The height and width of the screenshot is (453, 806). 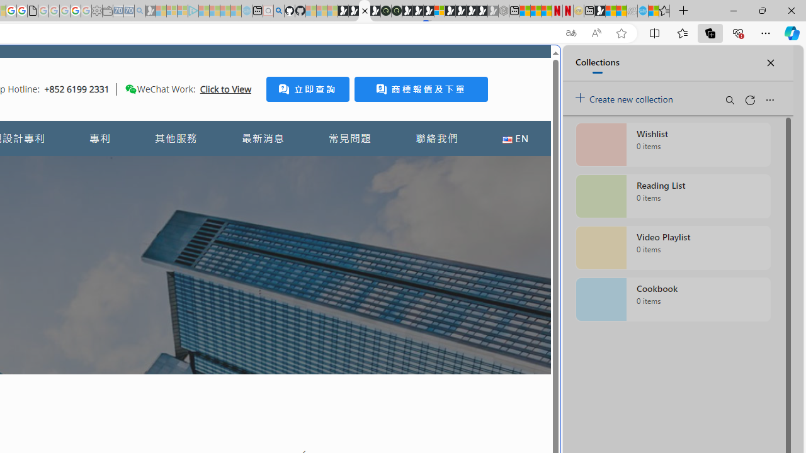 What do you see at coordinates (217, 121) in the screenshot?
I see `Search or enter web address` at bounding box center [217, 121].